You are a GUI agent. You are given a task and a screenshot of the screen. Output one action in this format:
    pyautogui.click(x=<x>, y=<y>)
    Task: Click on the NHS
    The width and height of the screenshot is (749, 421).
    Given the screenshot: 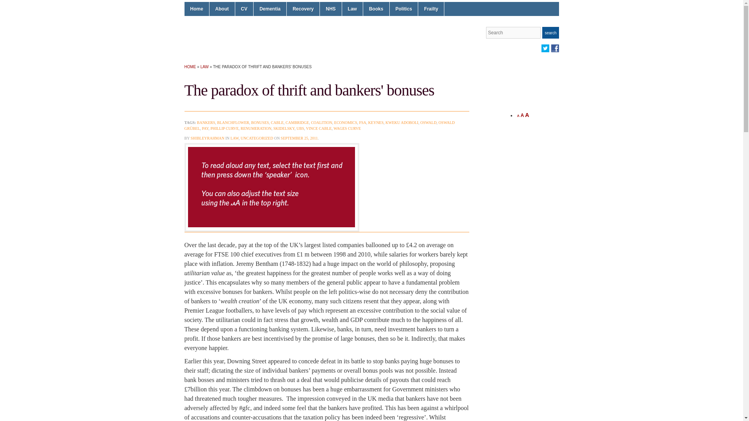 What is the action you would take?
    pyautogui.click(x=330, y=9)
    